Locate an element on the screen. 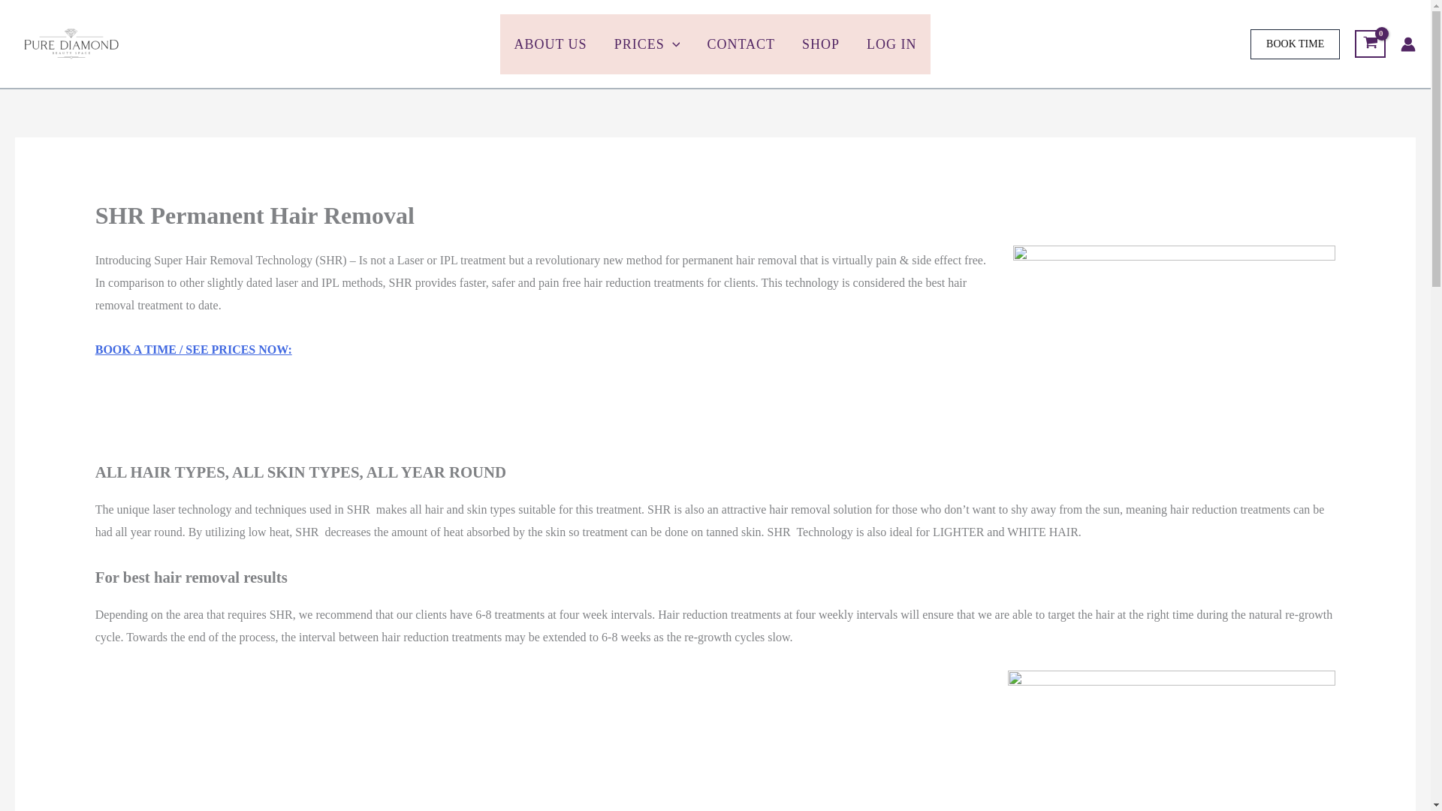 The height and width of the screenshot is (811, 1442). ABOUT US is located at coordinates (550, 44).